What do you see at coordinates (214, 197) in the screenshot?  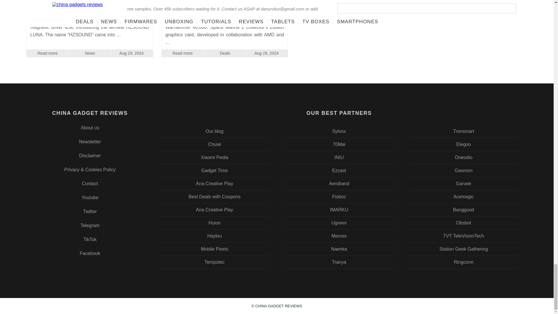 I see `Best Deals with Coupons` at bounding box center [214, 197].